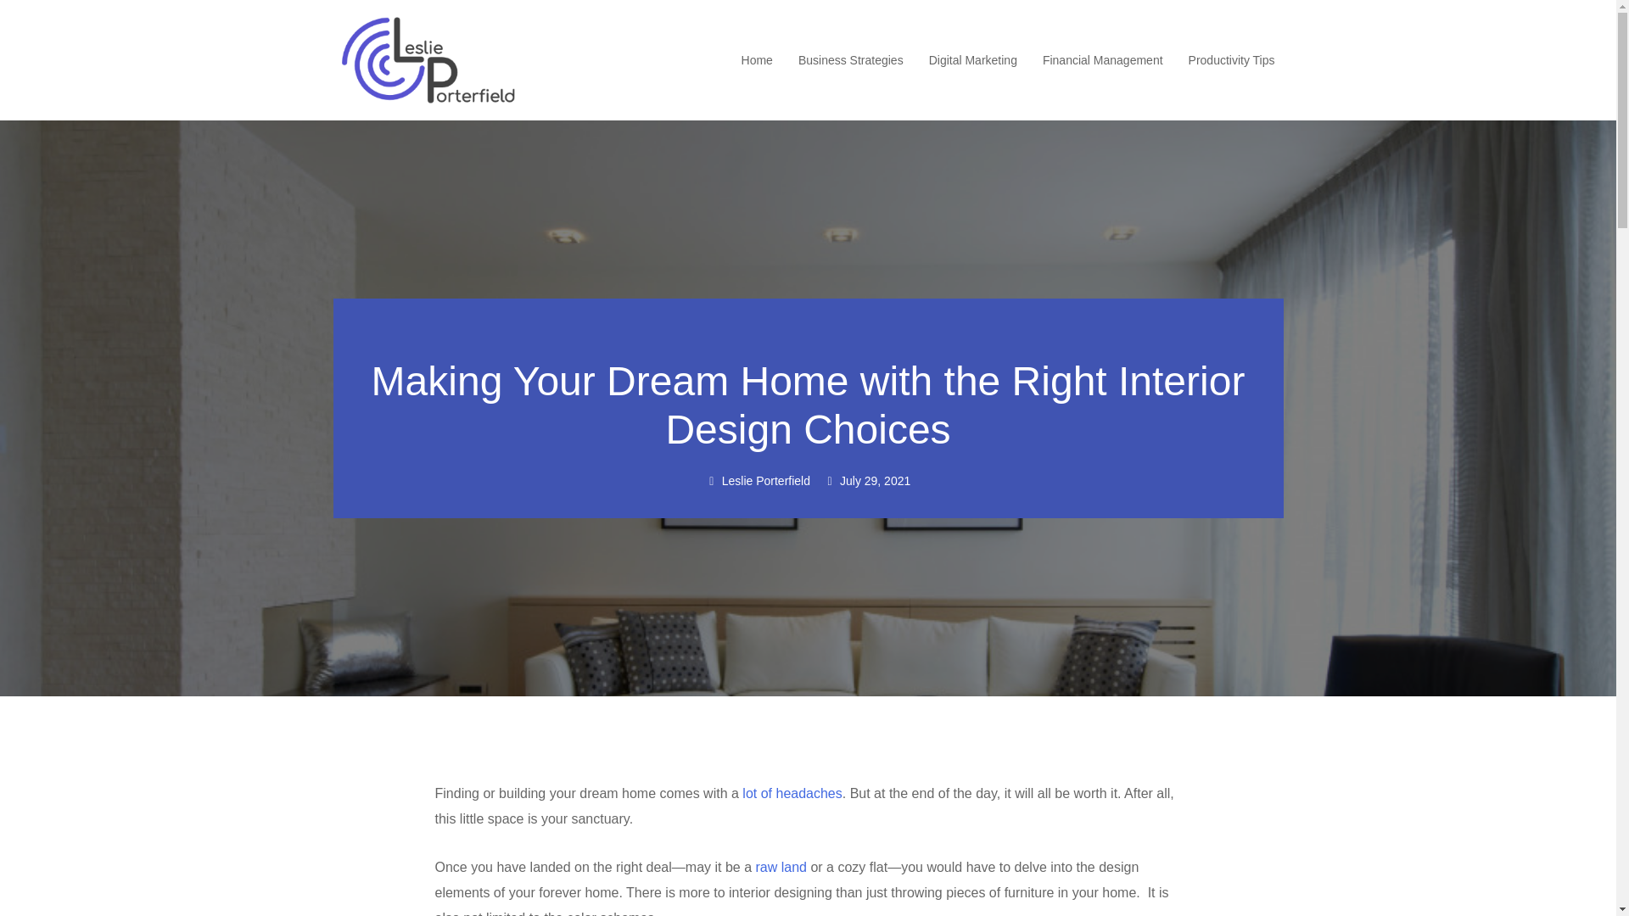 Image resolution: width=1629 pixels, height=916 pixels. I want to click on Home, so click(757, 60).